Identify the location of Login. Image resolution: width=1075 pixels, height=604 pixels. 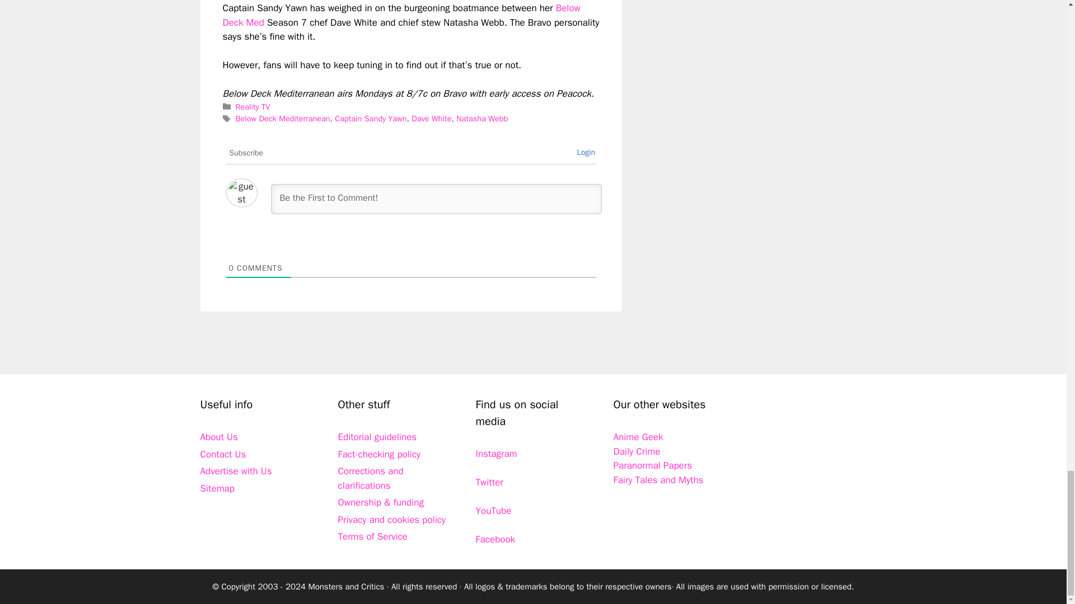
(586, 152).